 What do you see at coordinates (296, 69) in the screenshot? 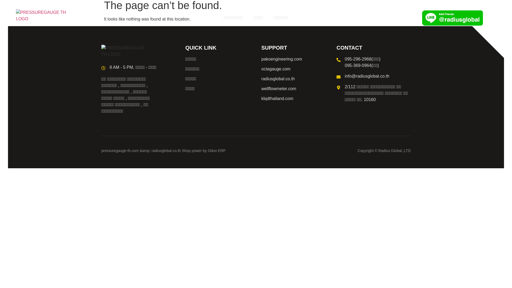
I see `octagauge.com` at bounding box center [296, 69].